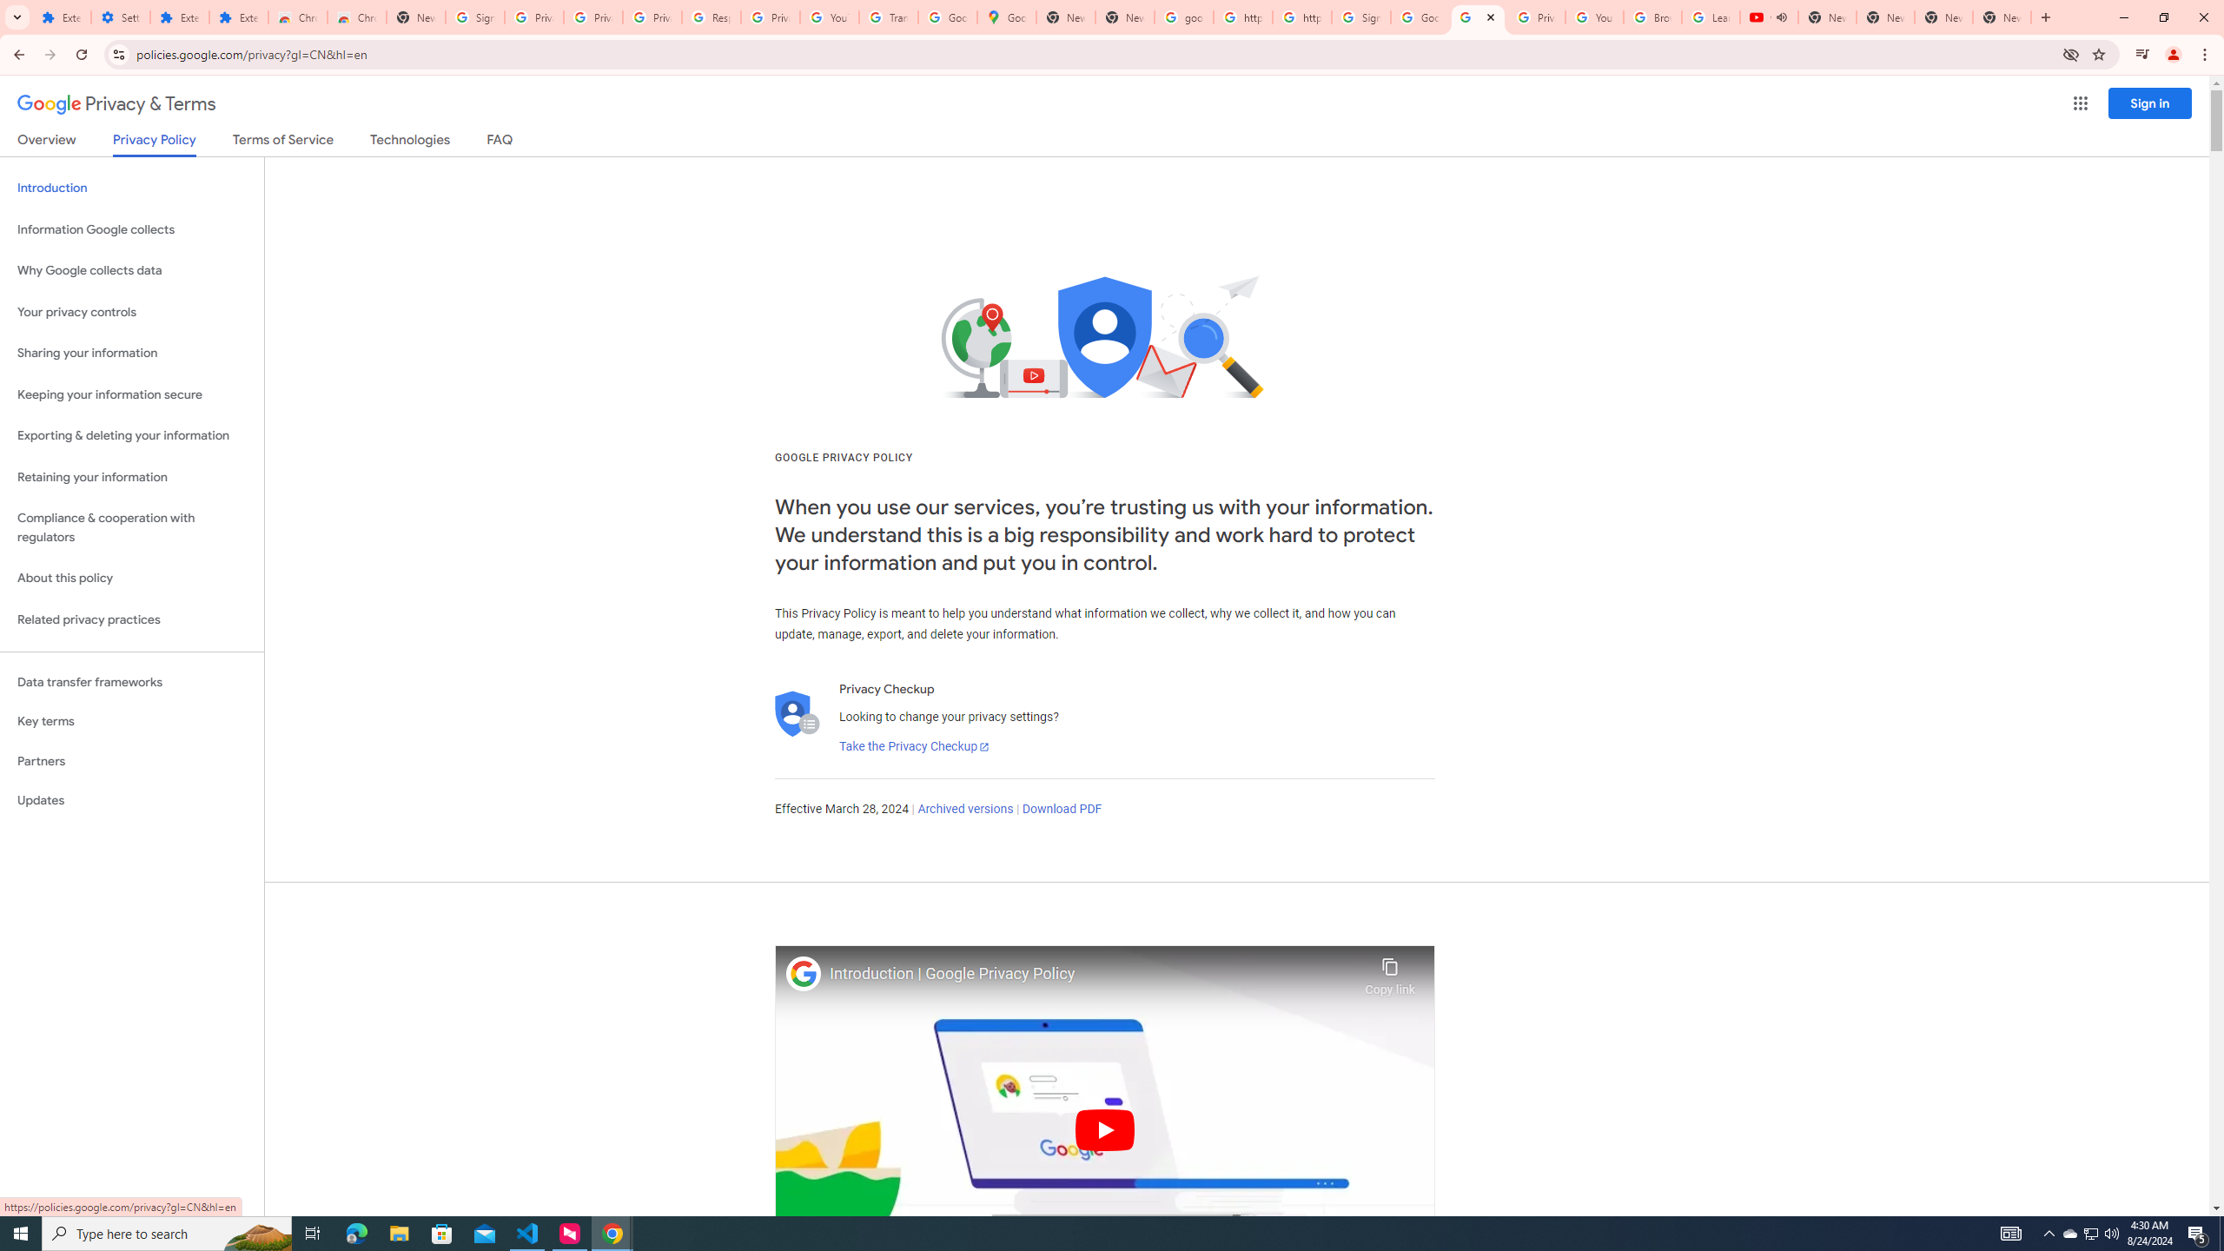 The image size is (2224, 1251). I want to click on New Tab, so click(415, 17).